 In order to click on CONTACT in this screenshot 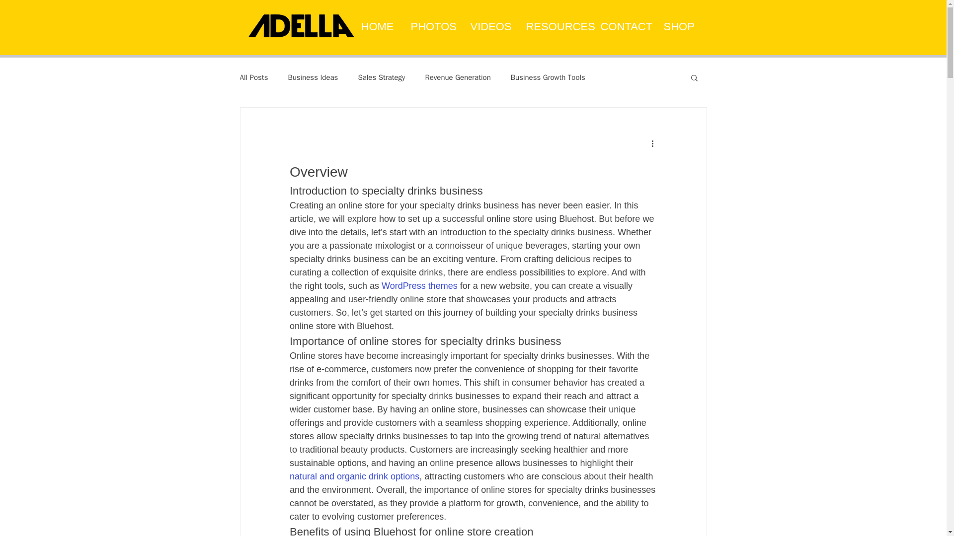, I will do `click(623, 22)`.